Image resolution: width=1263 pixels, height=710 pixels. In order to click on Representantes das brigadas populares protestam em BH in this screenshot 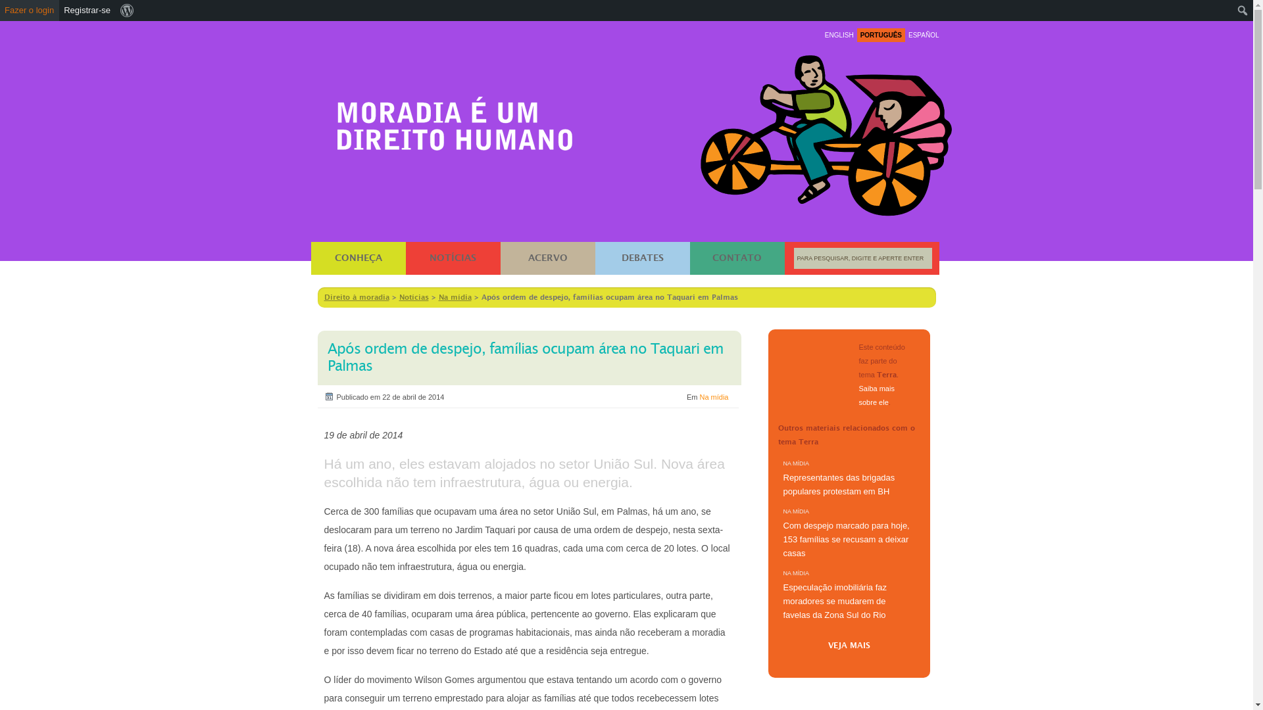, I will do `click(849, 485)`.